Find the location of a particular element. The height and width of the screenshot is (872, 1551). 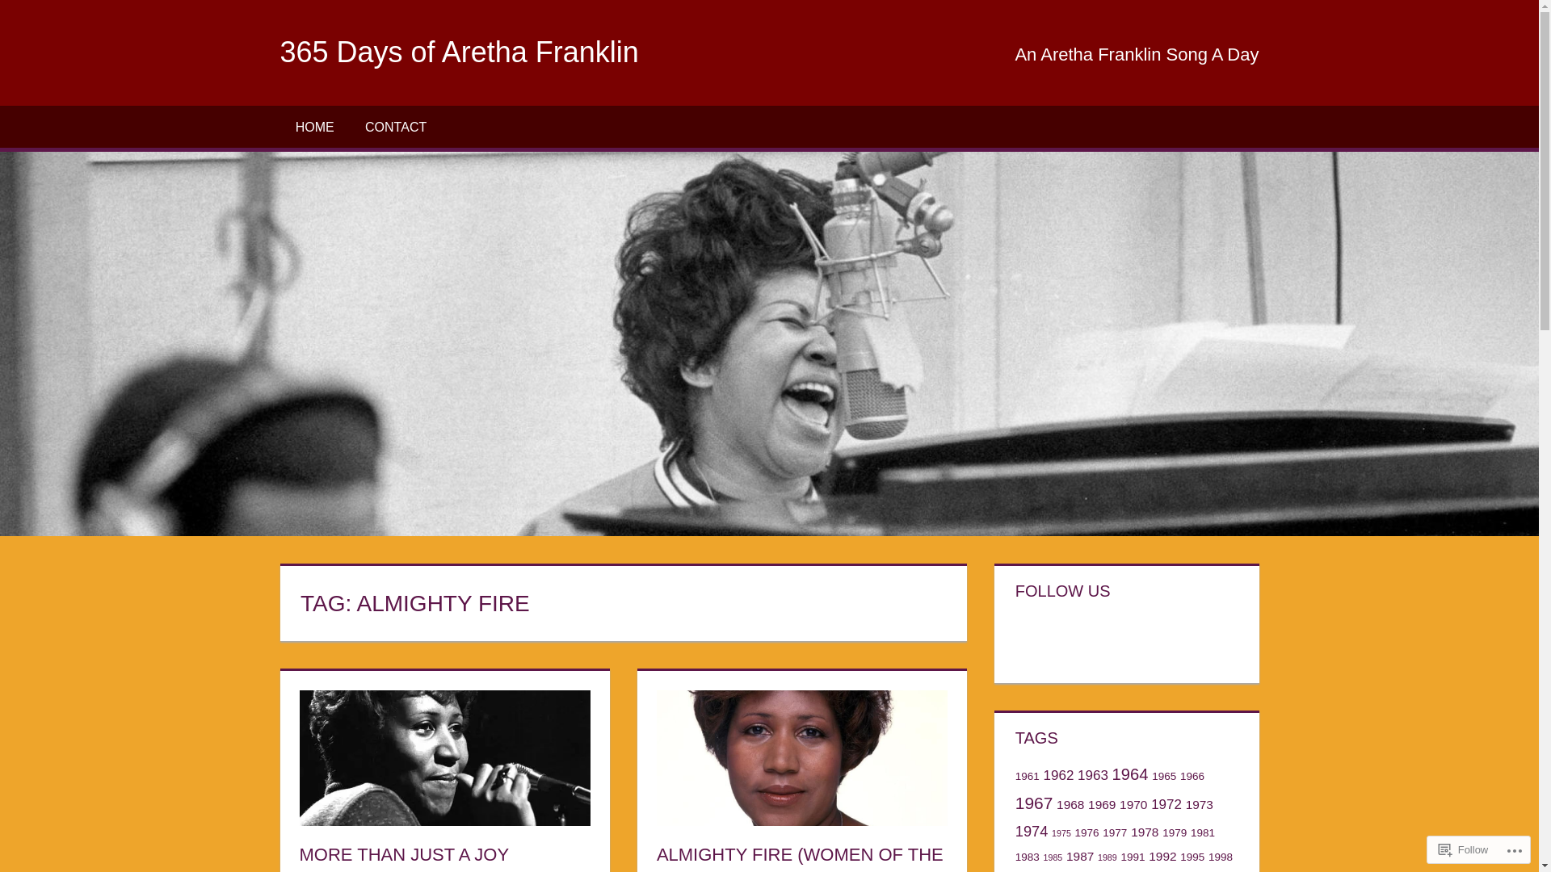

1979 is located at coordinates (1175, 833).